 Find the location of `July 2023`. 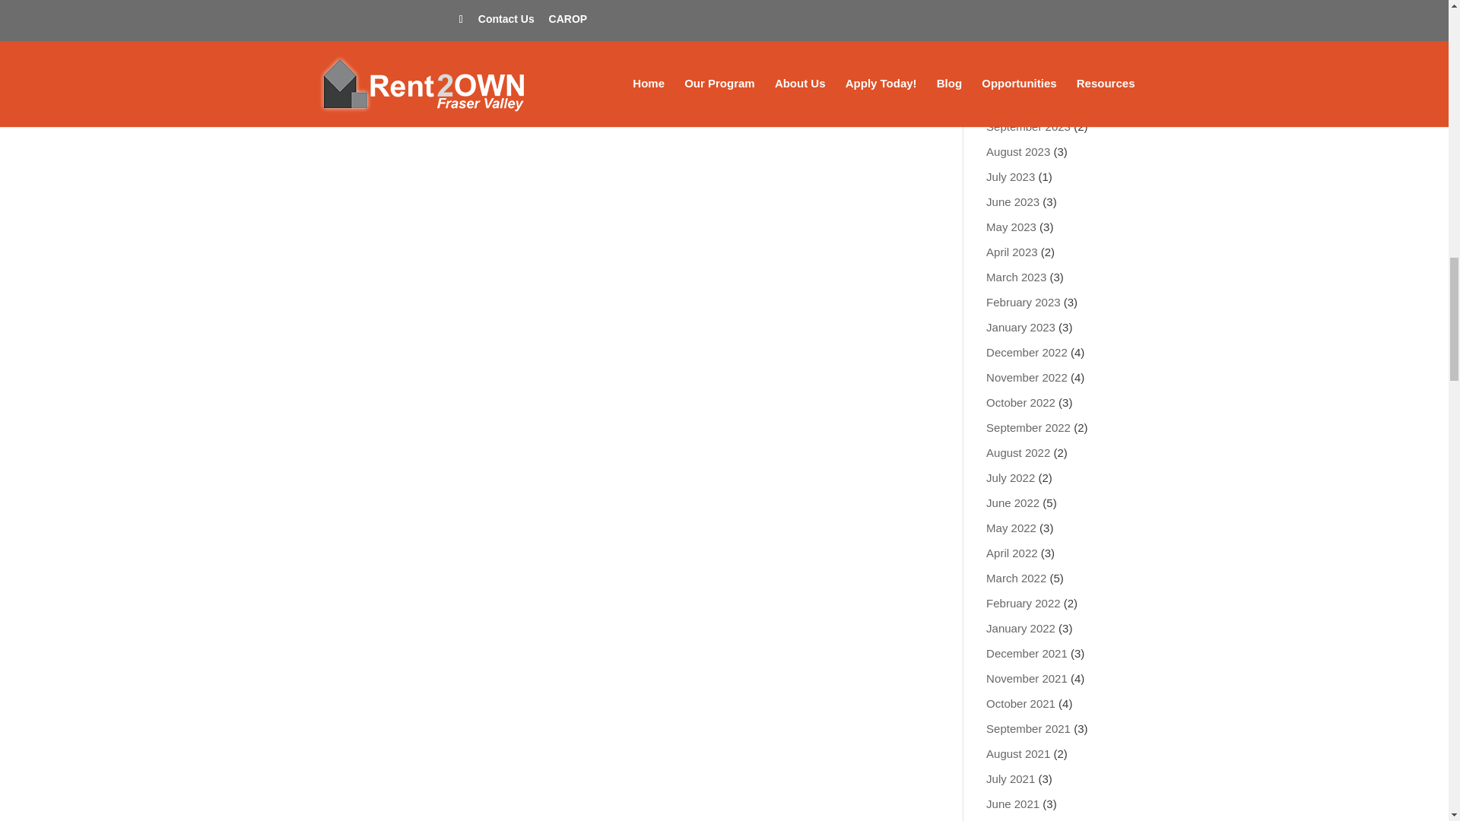

July 2023 is located at coordinates (1011, 176).